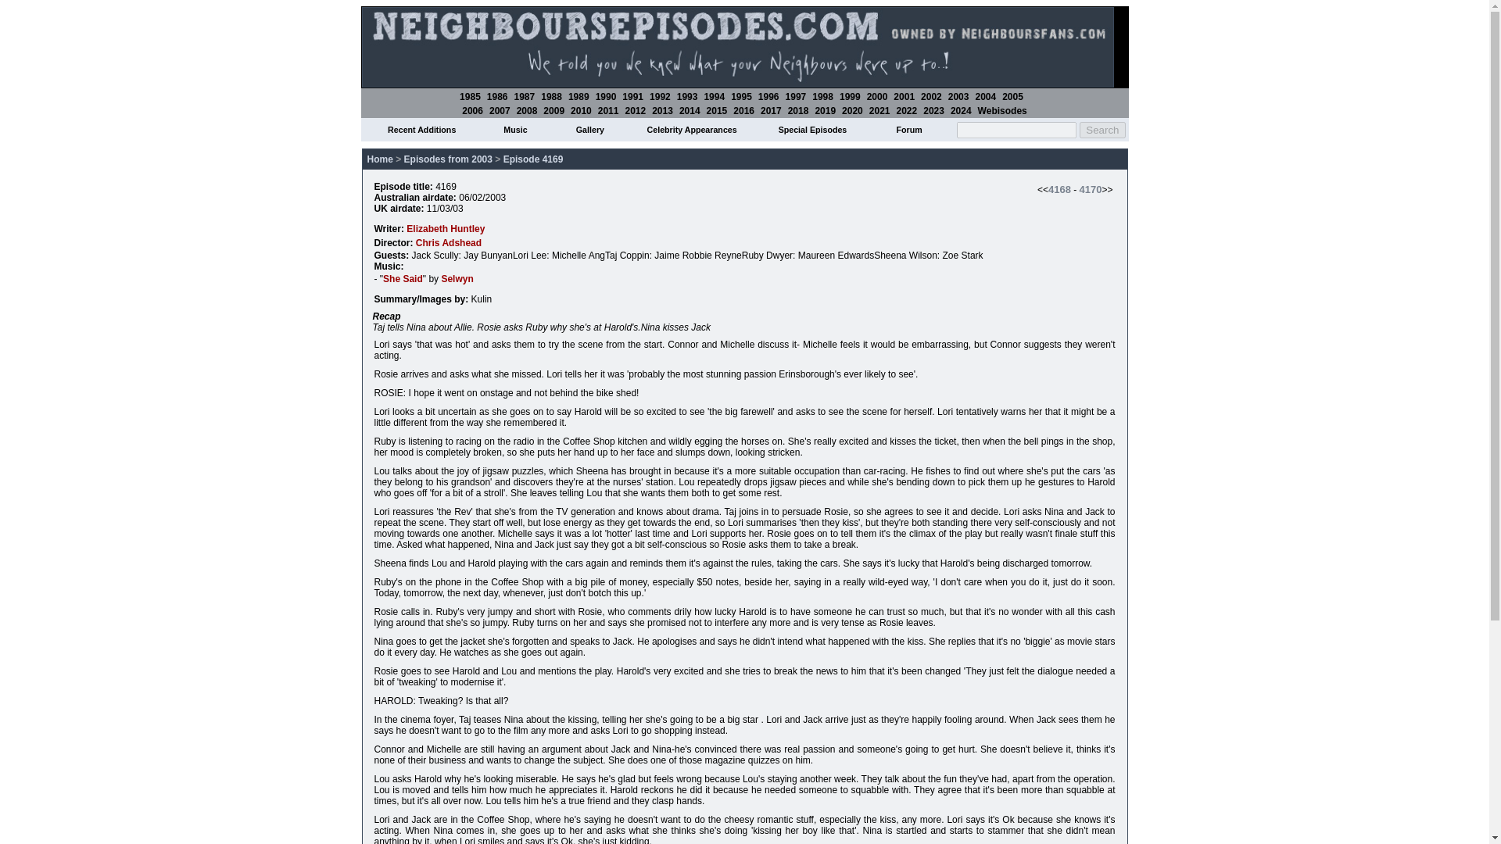 This screenshot has width=1501, height=844. Describe the element at coordinates (741, 96) in the screenshot. I see `1995` at that location.